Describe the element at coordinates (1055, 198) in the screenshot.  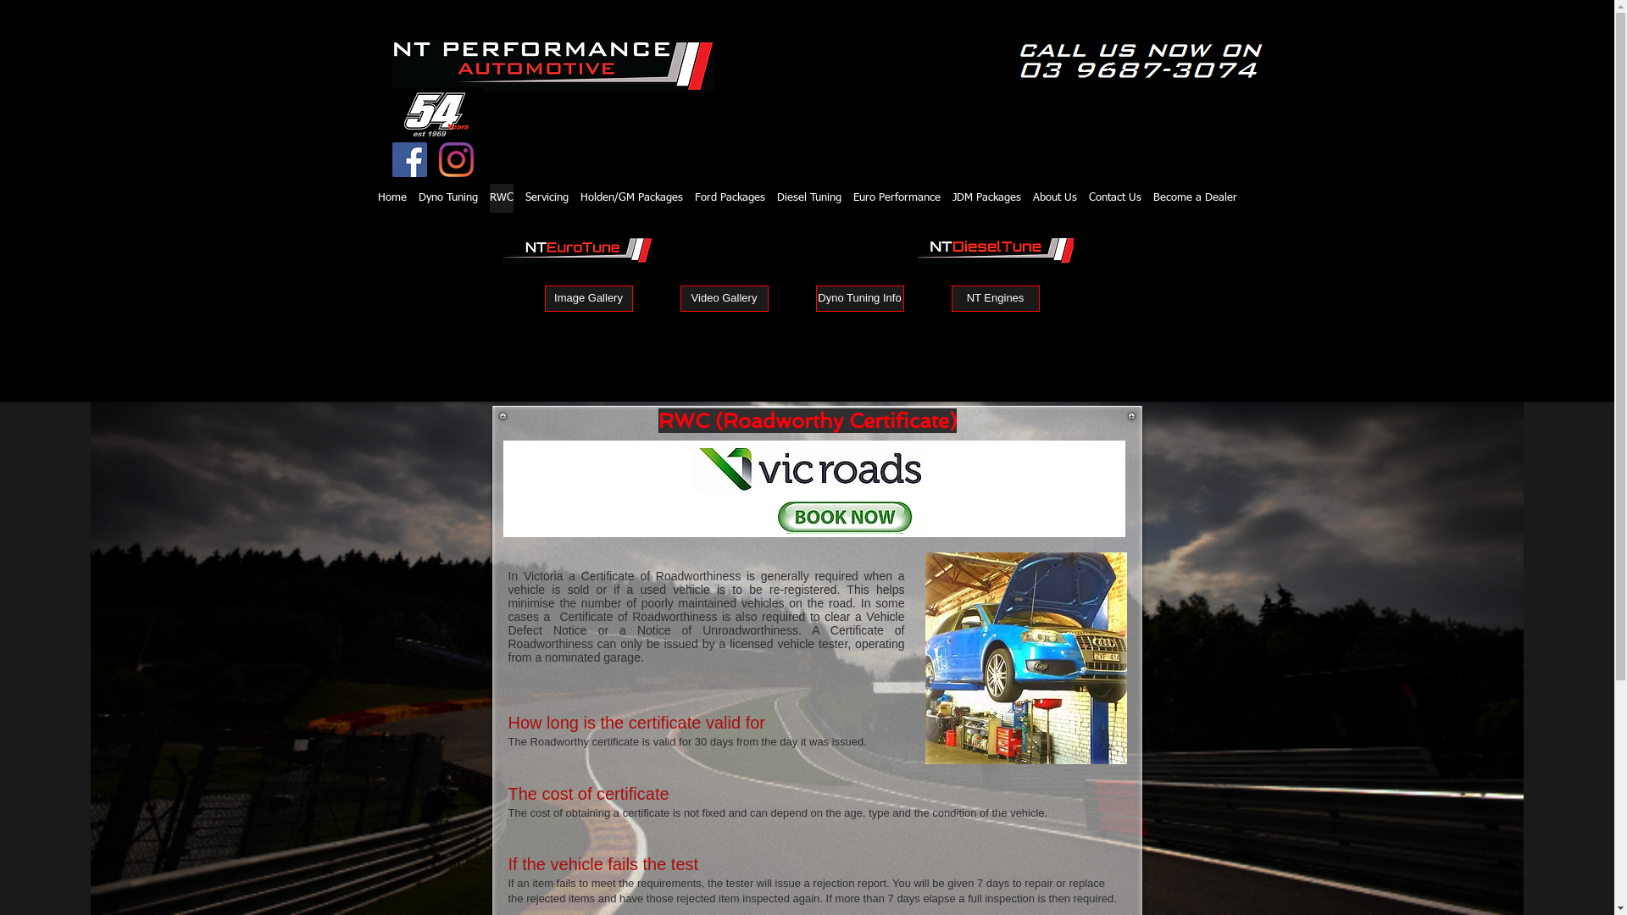
I see `About Us` at that location.